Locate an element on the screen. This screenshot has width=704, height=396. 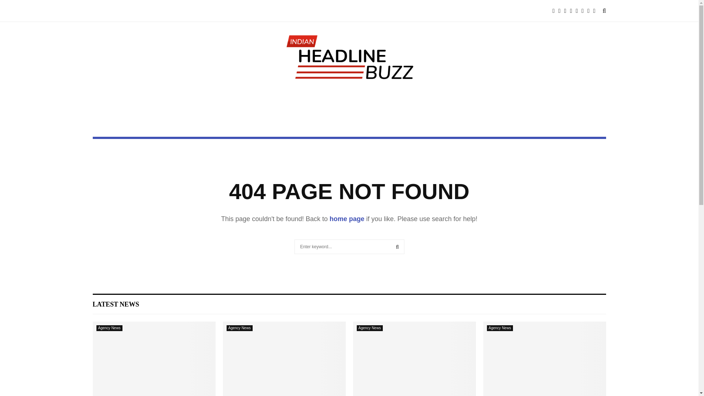
SEARCH is located at coordinates (397, 247).